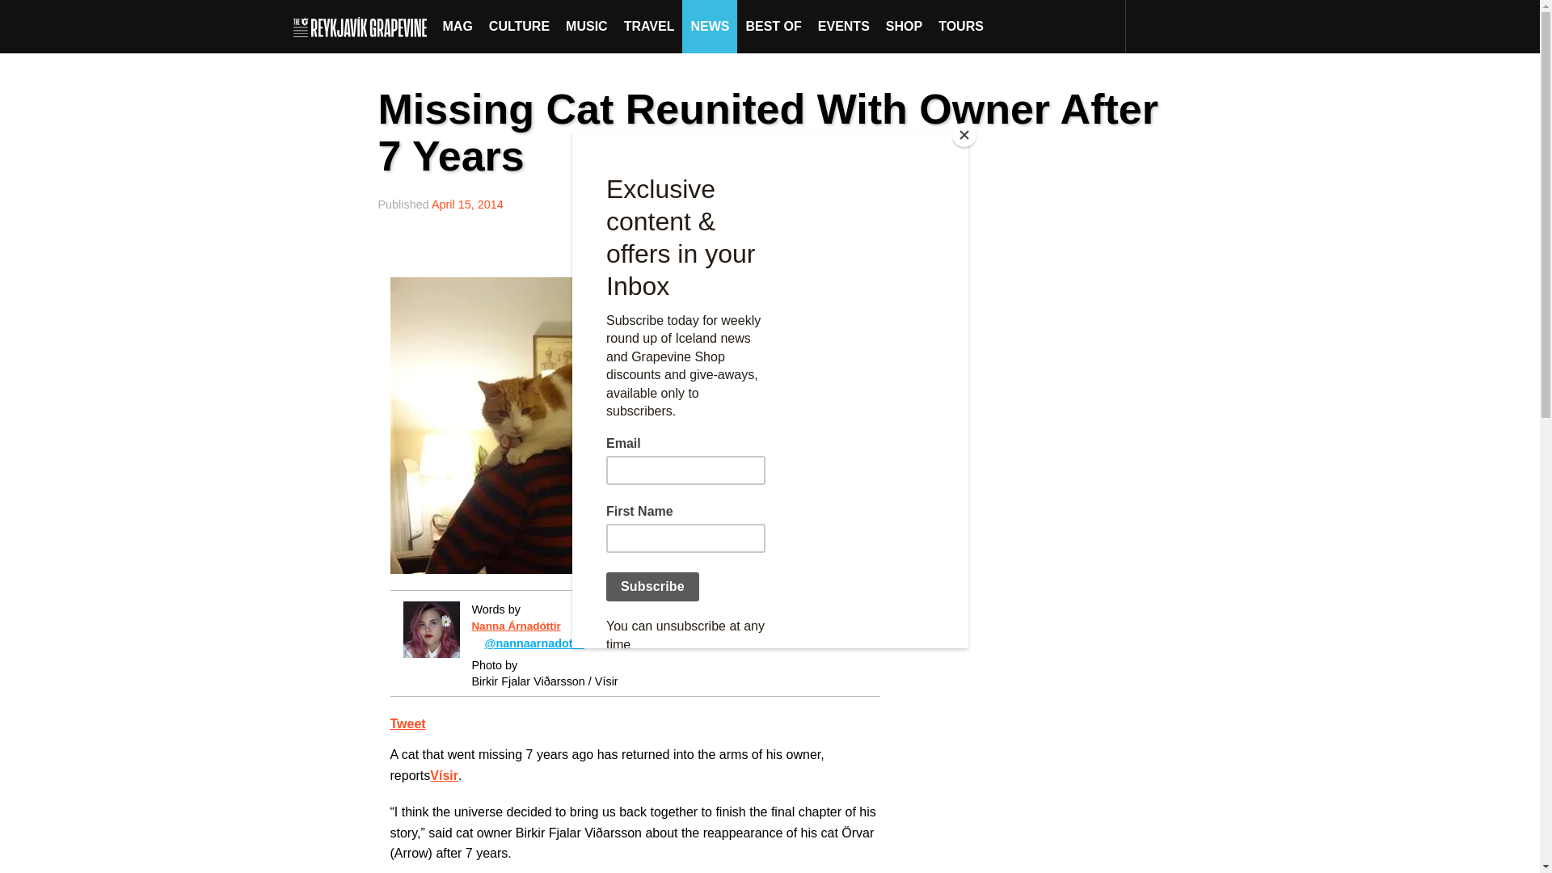 This screenshot has height=873, width=1552. Describe the element at coordinates (649, 26) in the screenshot. I see `TRAVEL` at that location.